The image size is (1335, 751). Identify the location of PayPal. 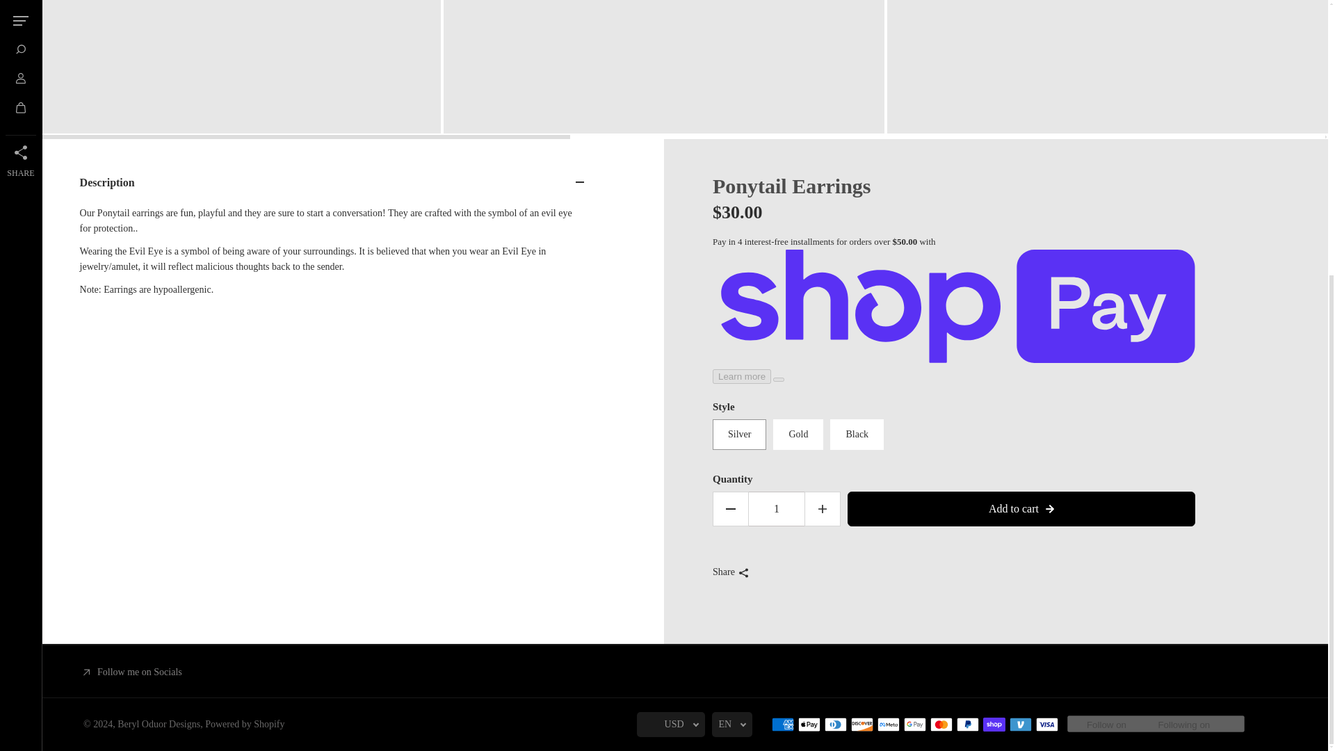
(968, 725).